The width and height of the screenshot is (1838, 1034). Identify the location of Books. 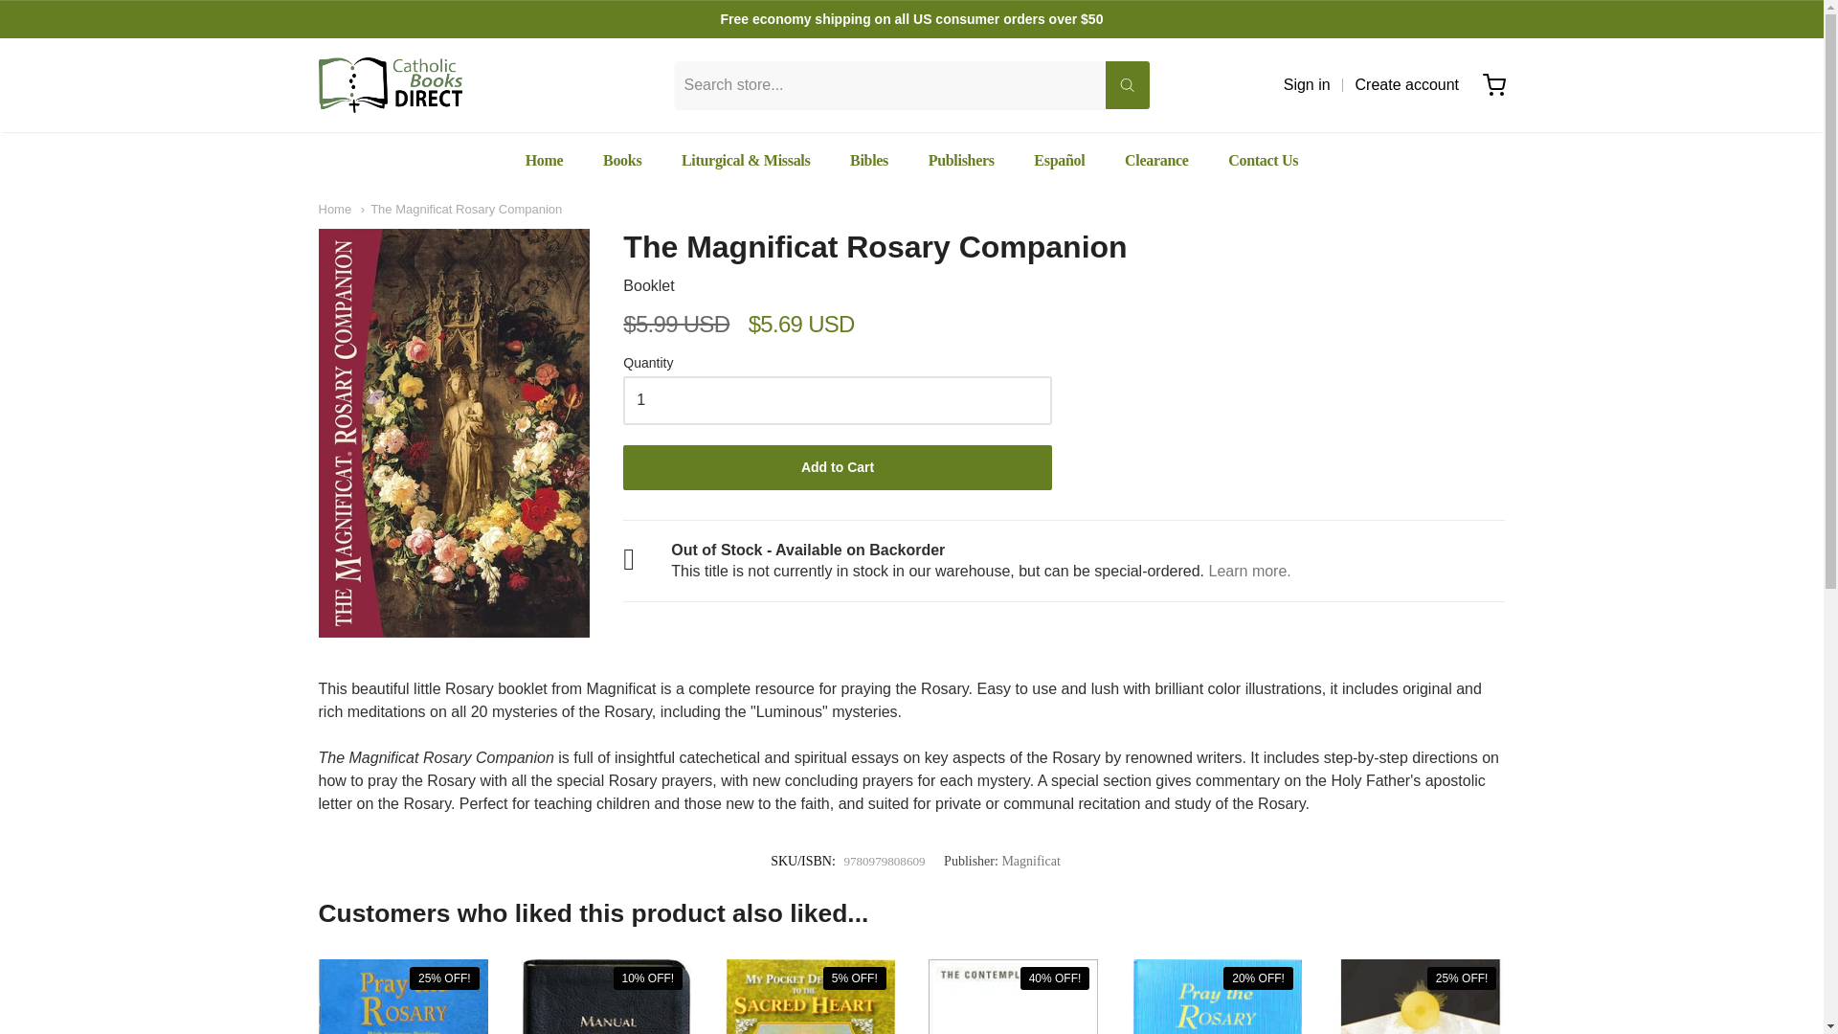
(622, 161).